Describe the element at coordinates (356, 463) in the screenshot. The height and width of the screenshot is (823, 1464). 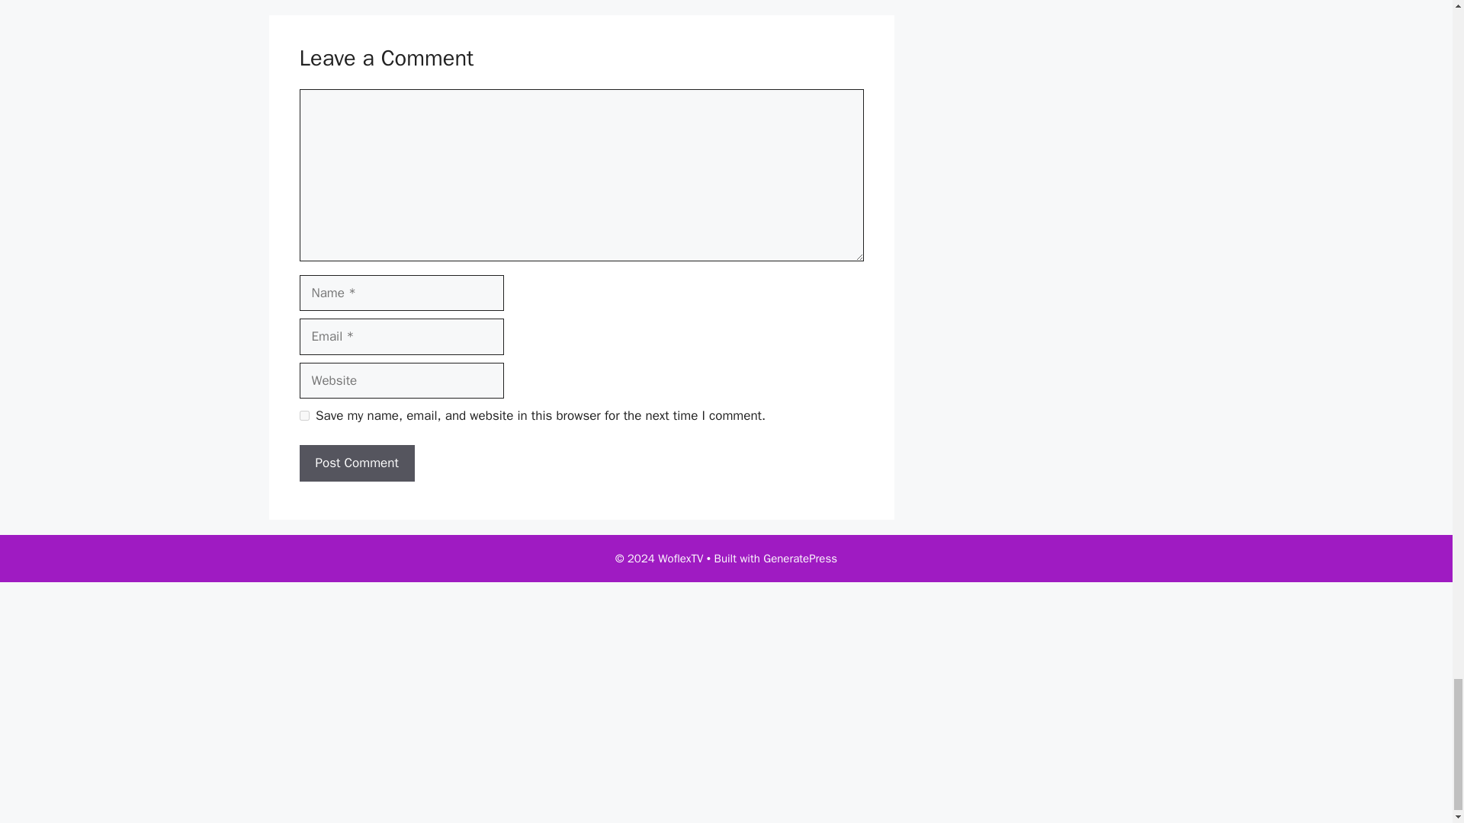
I see `Post Comment` at that location.